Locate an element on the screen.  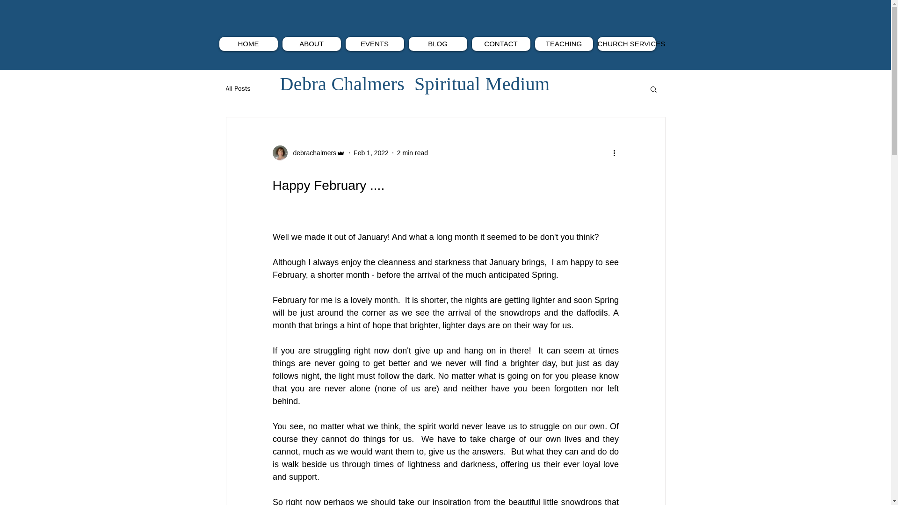
ABOUT is located at coordinates (311, 44).